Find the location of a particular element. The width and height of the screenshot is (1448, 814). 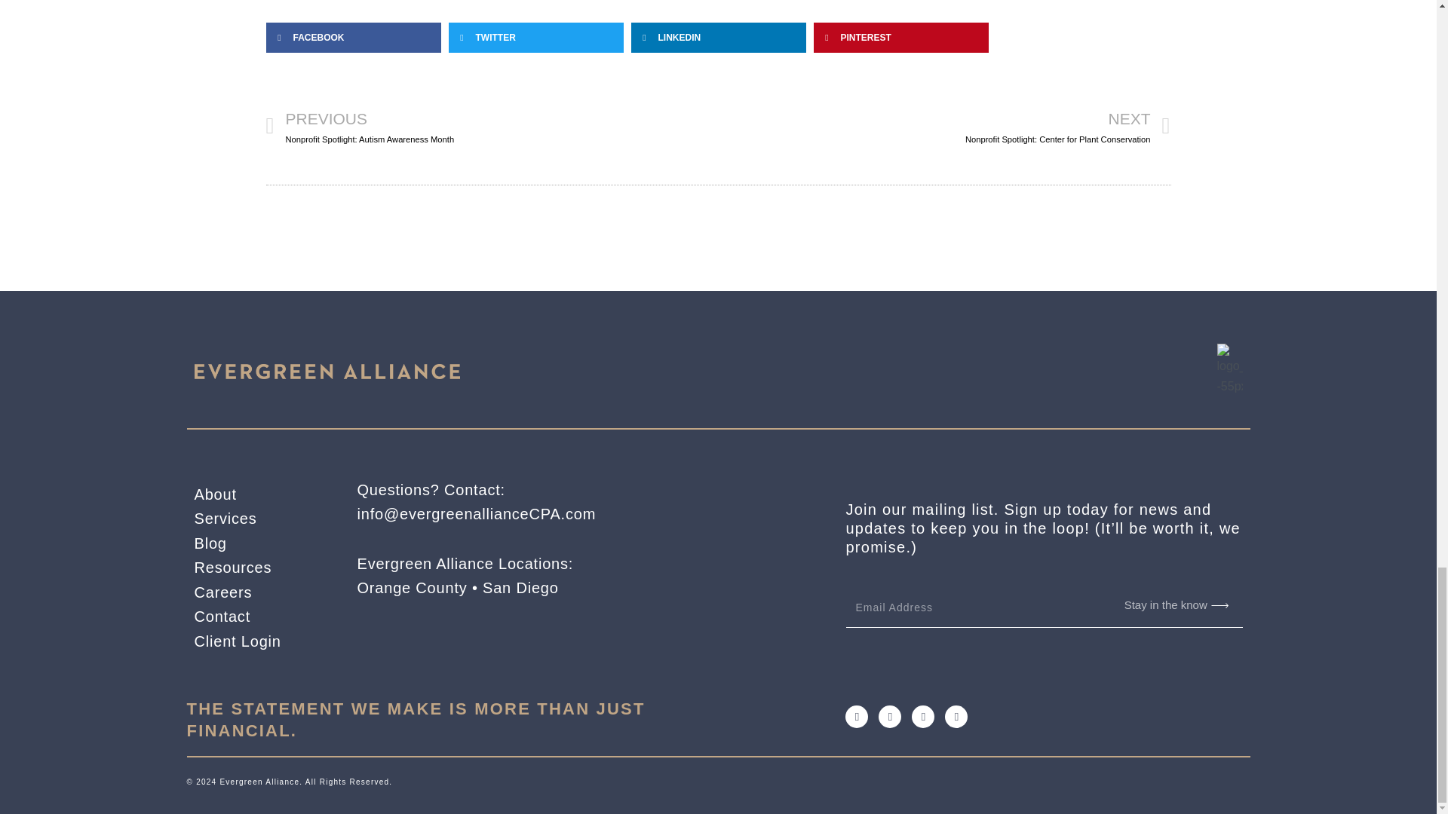

About is located at coordinates (256, 494).